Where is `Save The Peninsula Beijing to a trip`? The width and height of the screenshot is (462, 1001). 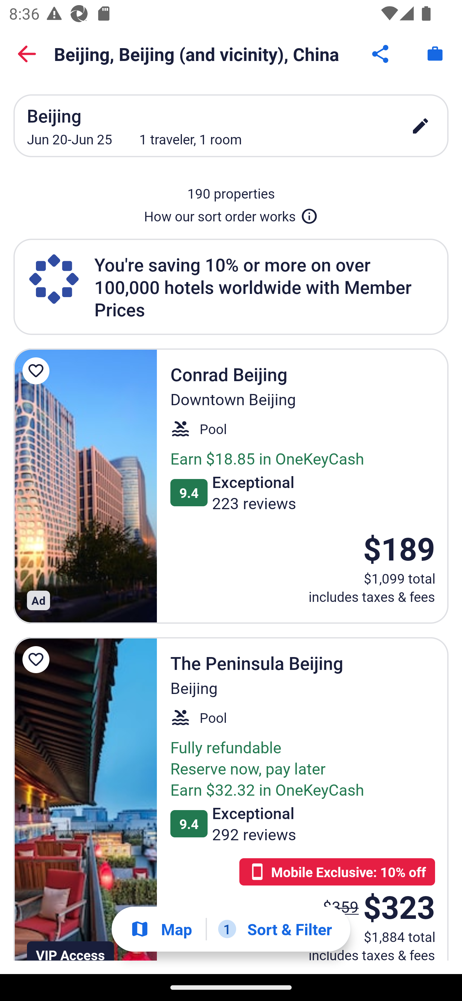 Save The Peninsula Beijing to a trip is located at coordinates (38, 660).